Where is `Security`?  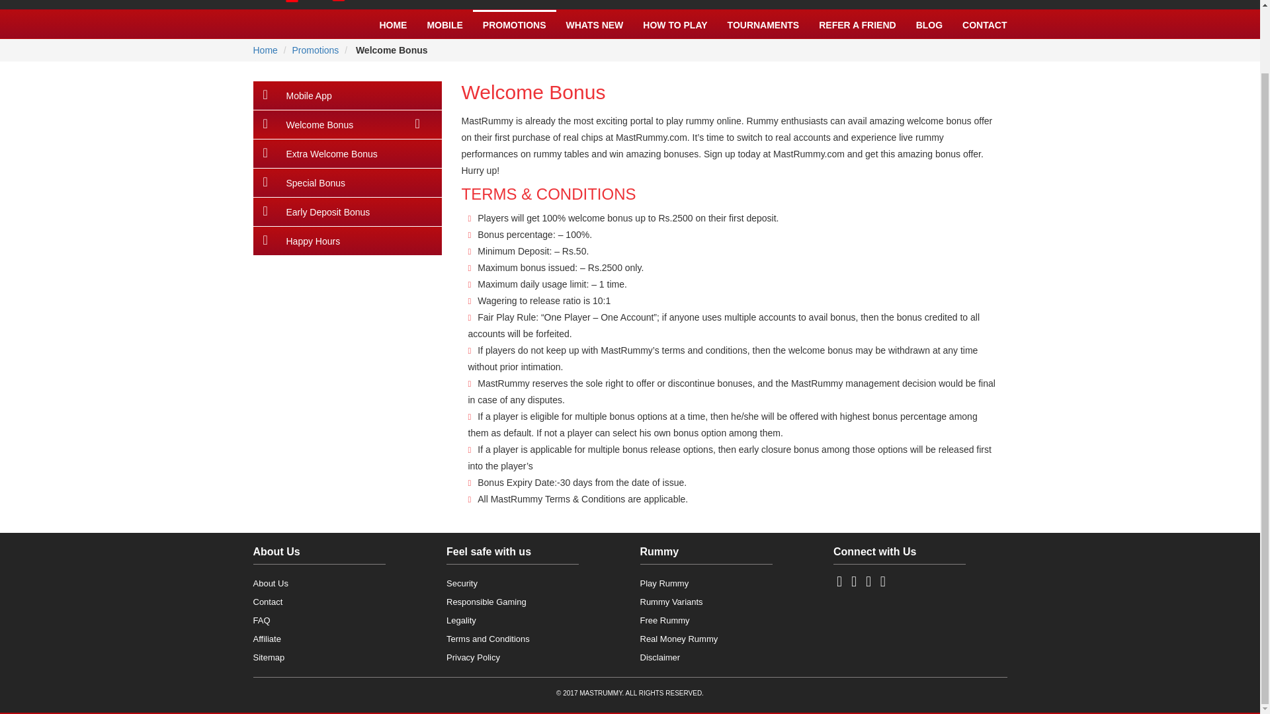
Security is located at coordinates (462, 583).